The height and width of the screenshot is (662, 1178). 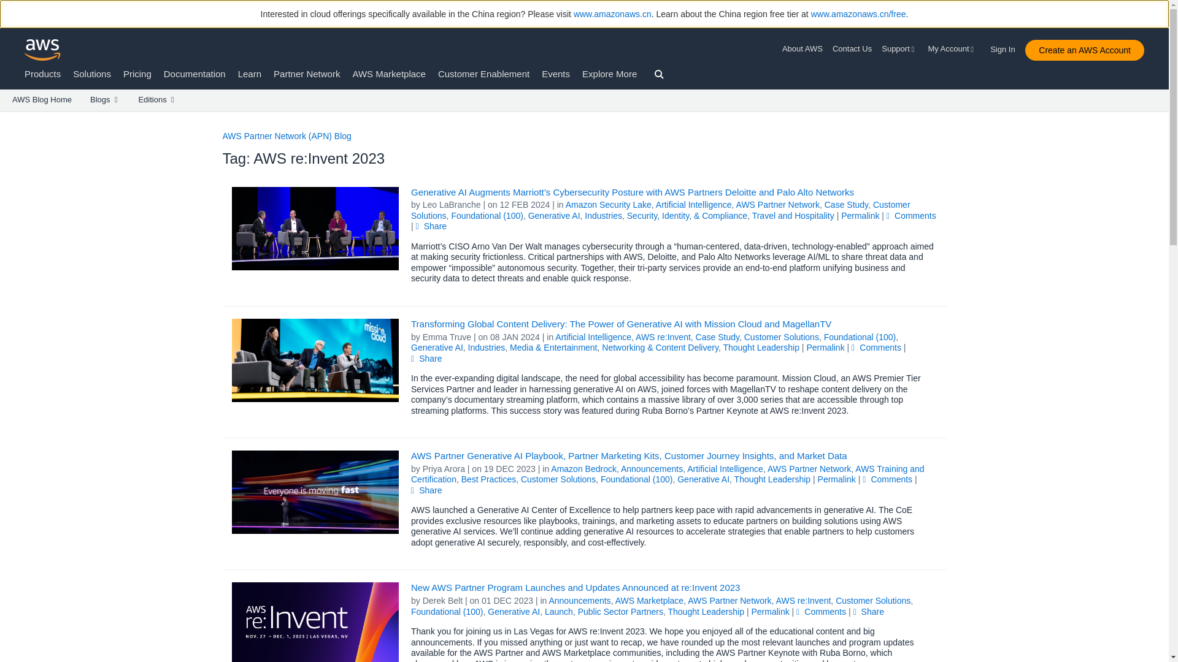 I want to click on View all posts in Amazon Security Lake, so click(x=608, y=205).